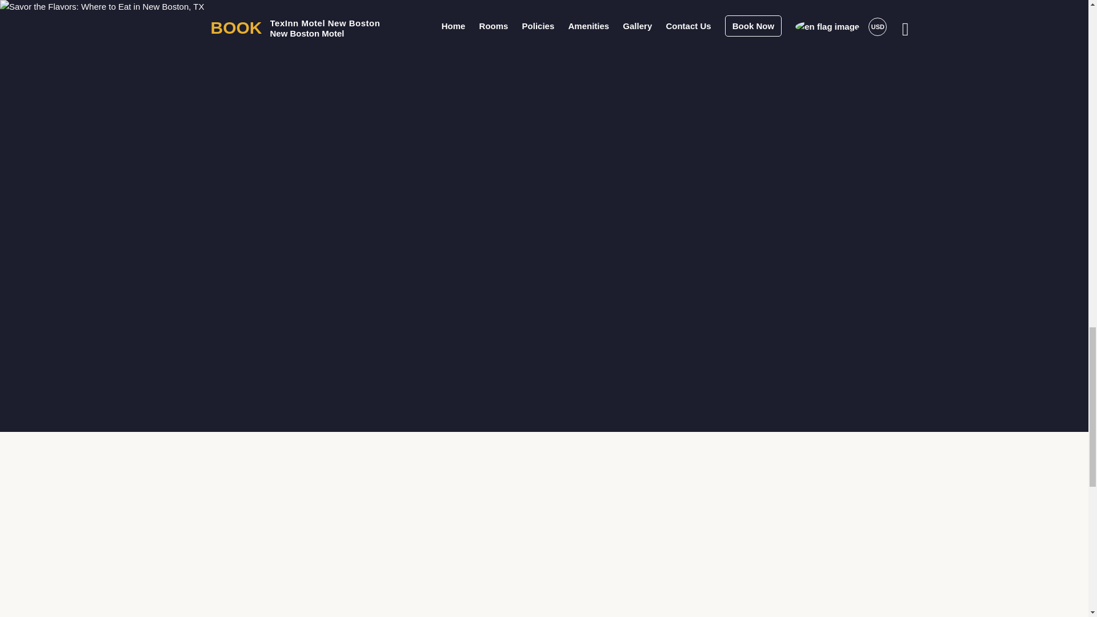 This screenshot has width=1097, height=617. Describe the element at coordinates (475, 123) in the screenshot. I see `Restaurants` at that location.